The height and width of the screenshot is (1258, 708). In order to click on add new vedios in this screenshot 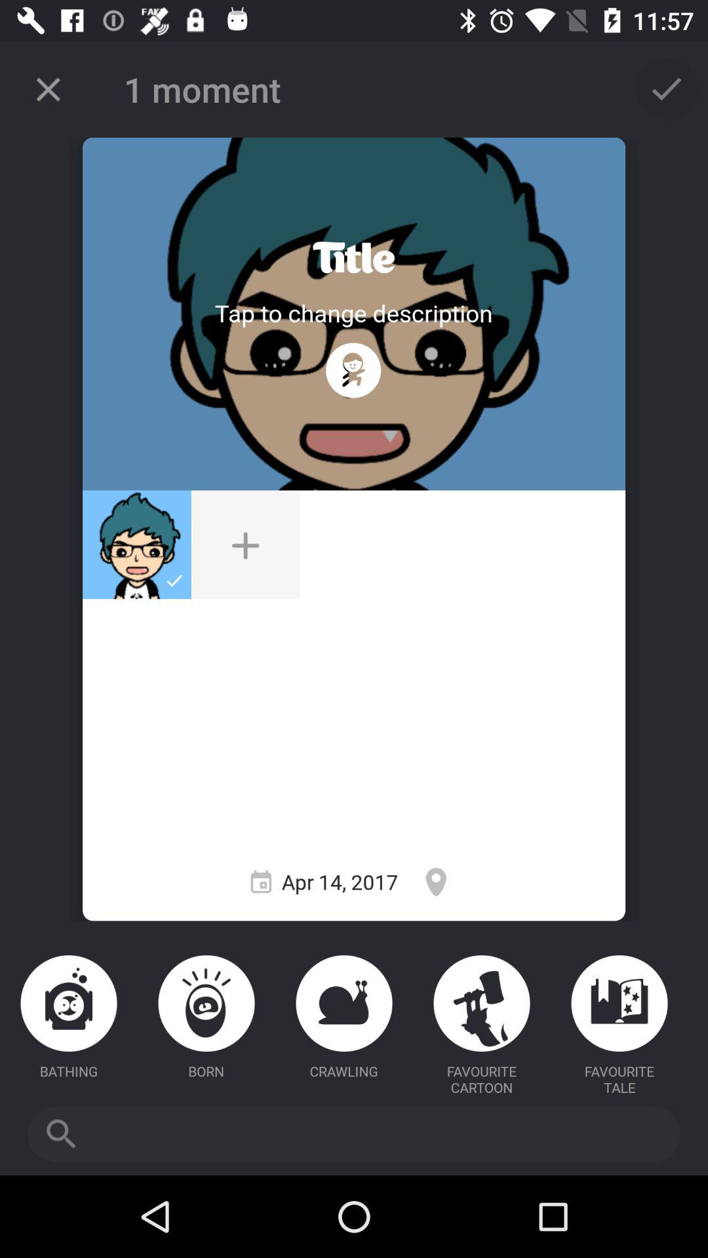, I will do `click(245, 544)`.